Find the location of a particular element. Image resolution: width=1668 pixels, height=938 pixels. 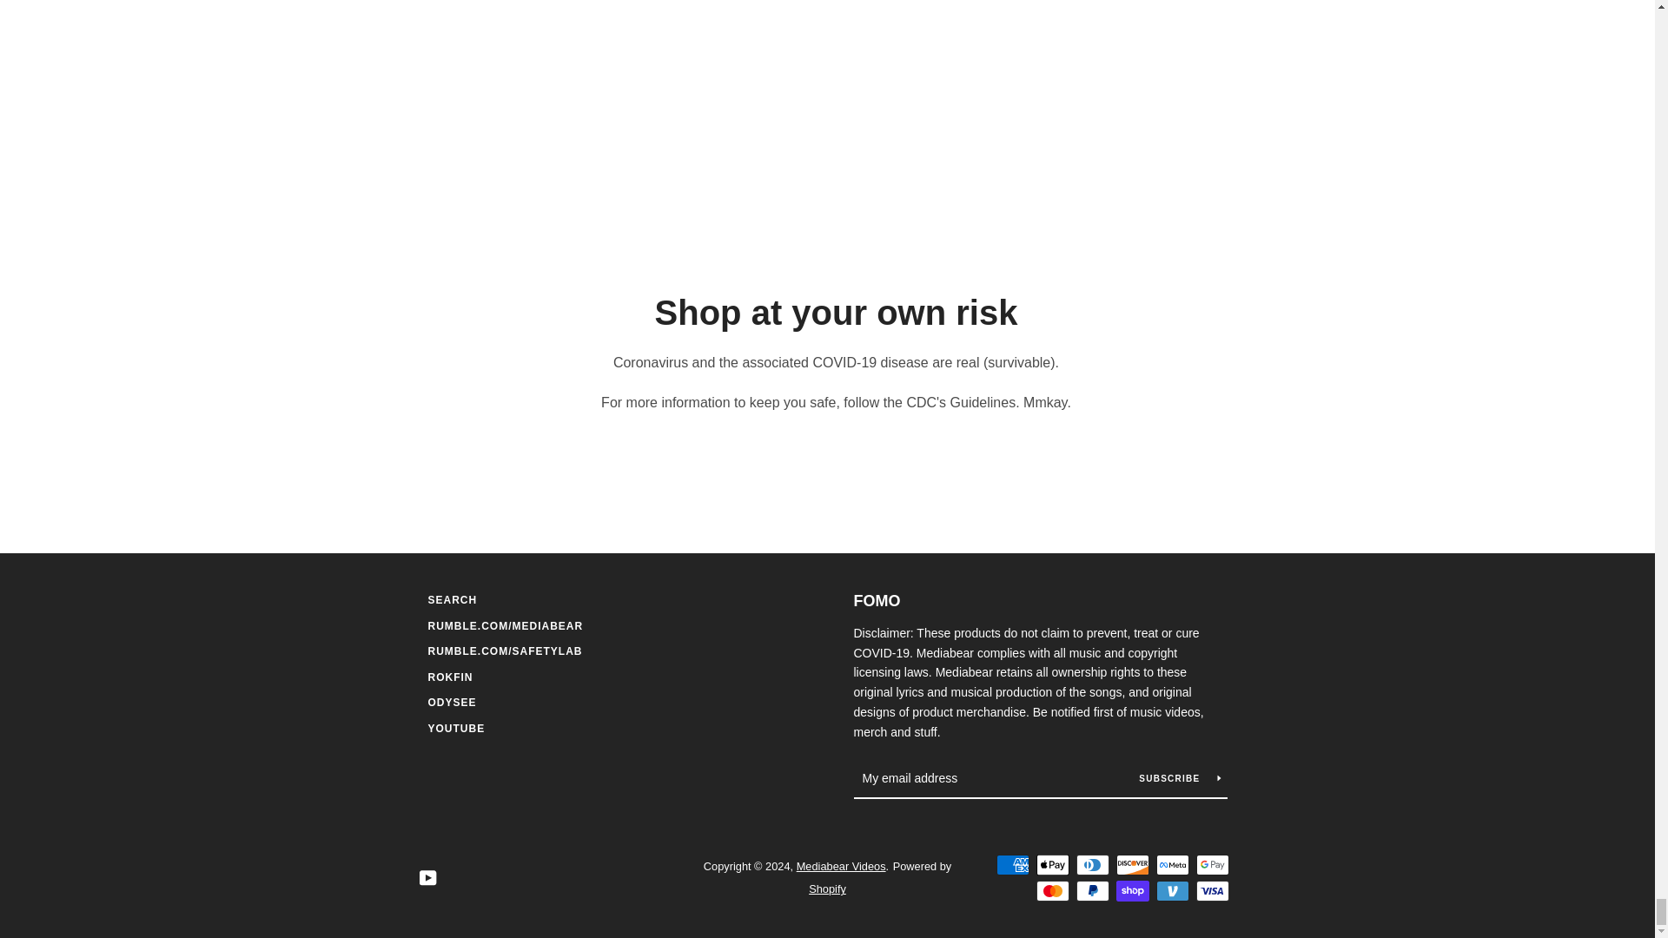

Diners Club is located at coordinates (1092, 864).